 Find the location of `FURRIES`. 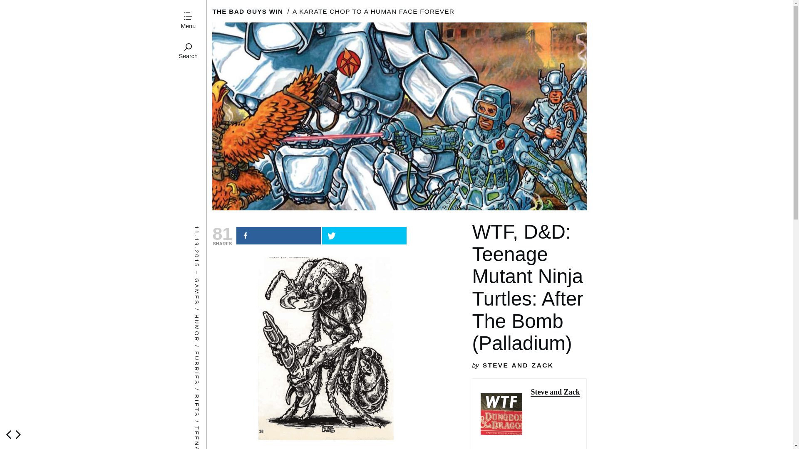

FURRIES is located at coordinates (211, 354).